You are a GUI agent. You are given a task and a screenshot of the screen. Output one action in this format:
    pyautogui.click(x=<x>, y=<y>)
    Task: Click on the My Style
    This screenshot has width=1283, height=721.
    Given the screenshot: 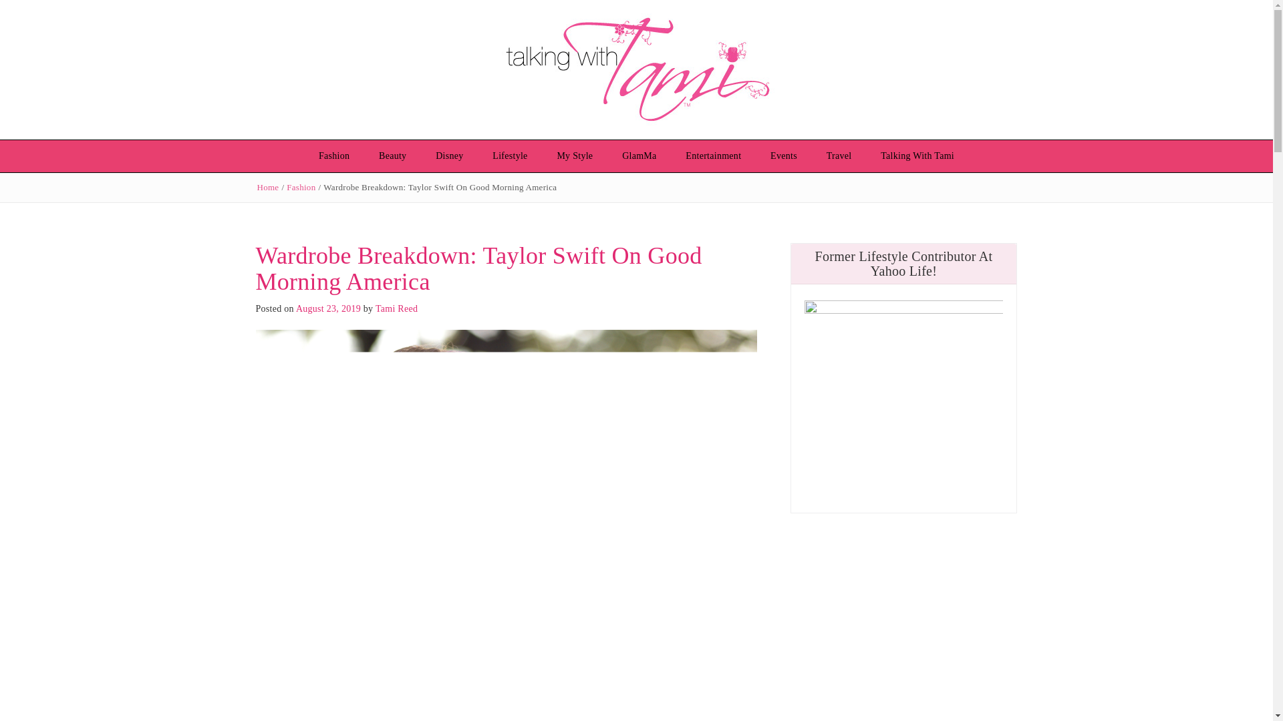 What is the action you would take?
    pyautogui.click(x=574, y=156)
    